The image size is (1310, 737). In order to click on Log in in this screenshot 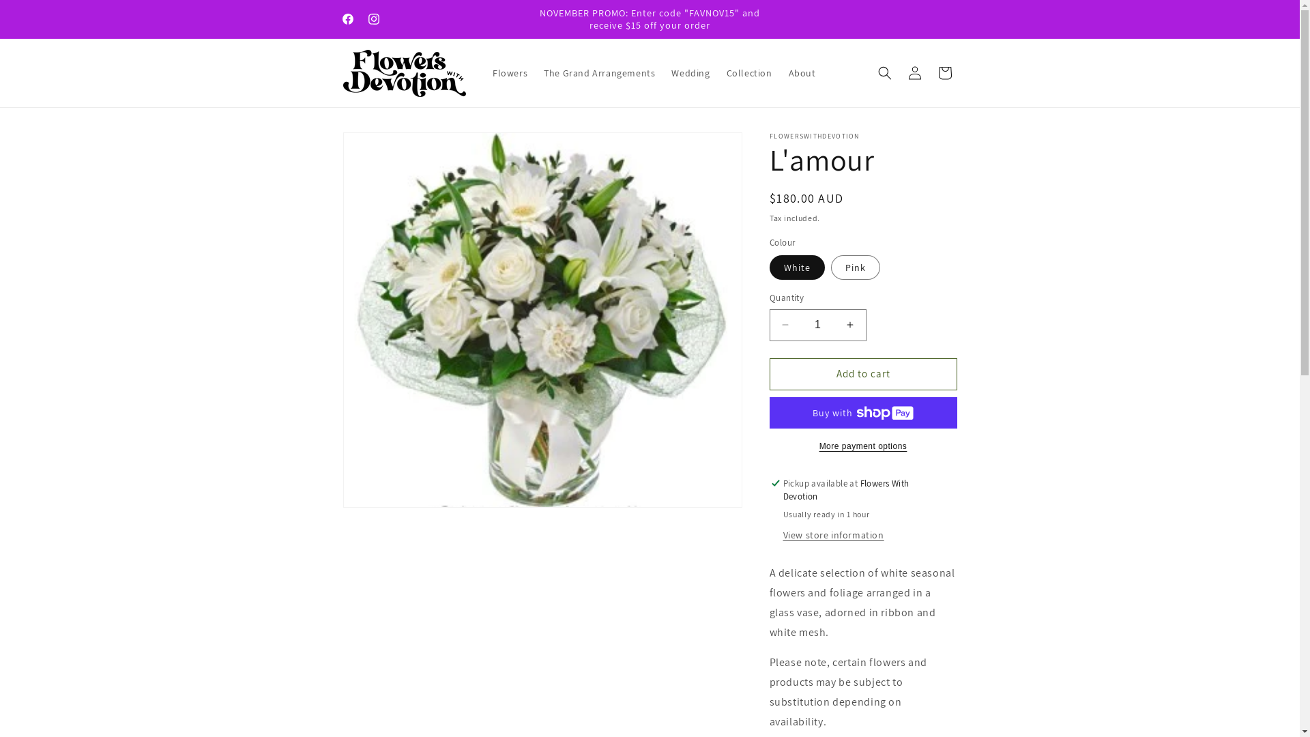, I will do `click(914, 73)`.